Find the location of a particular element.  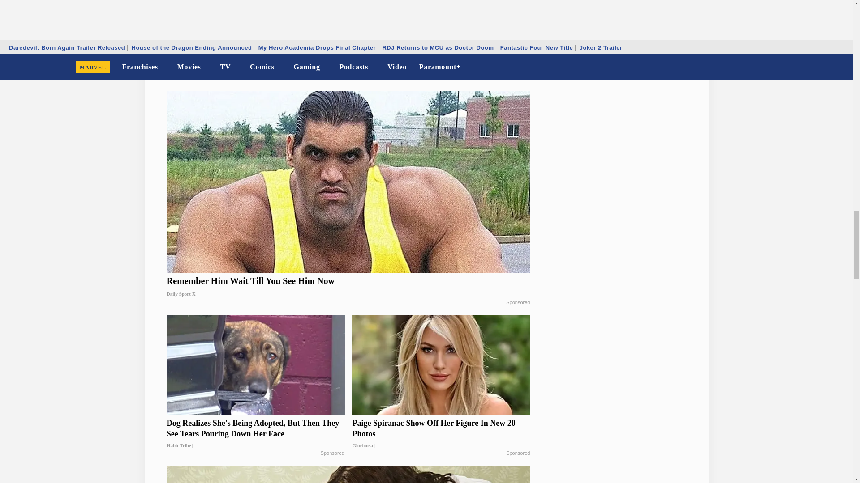

Remember Him Wait Till You See Him Now is located at coordinates (348, 287).